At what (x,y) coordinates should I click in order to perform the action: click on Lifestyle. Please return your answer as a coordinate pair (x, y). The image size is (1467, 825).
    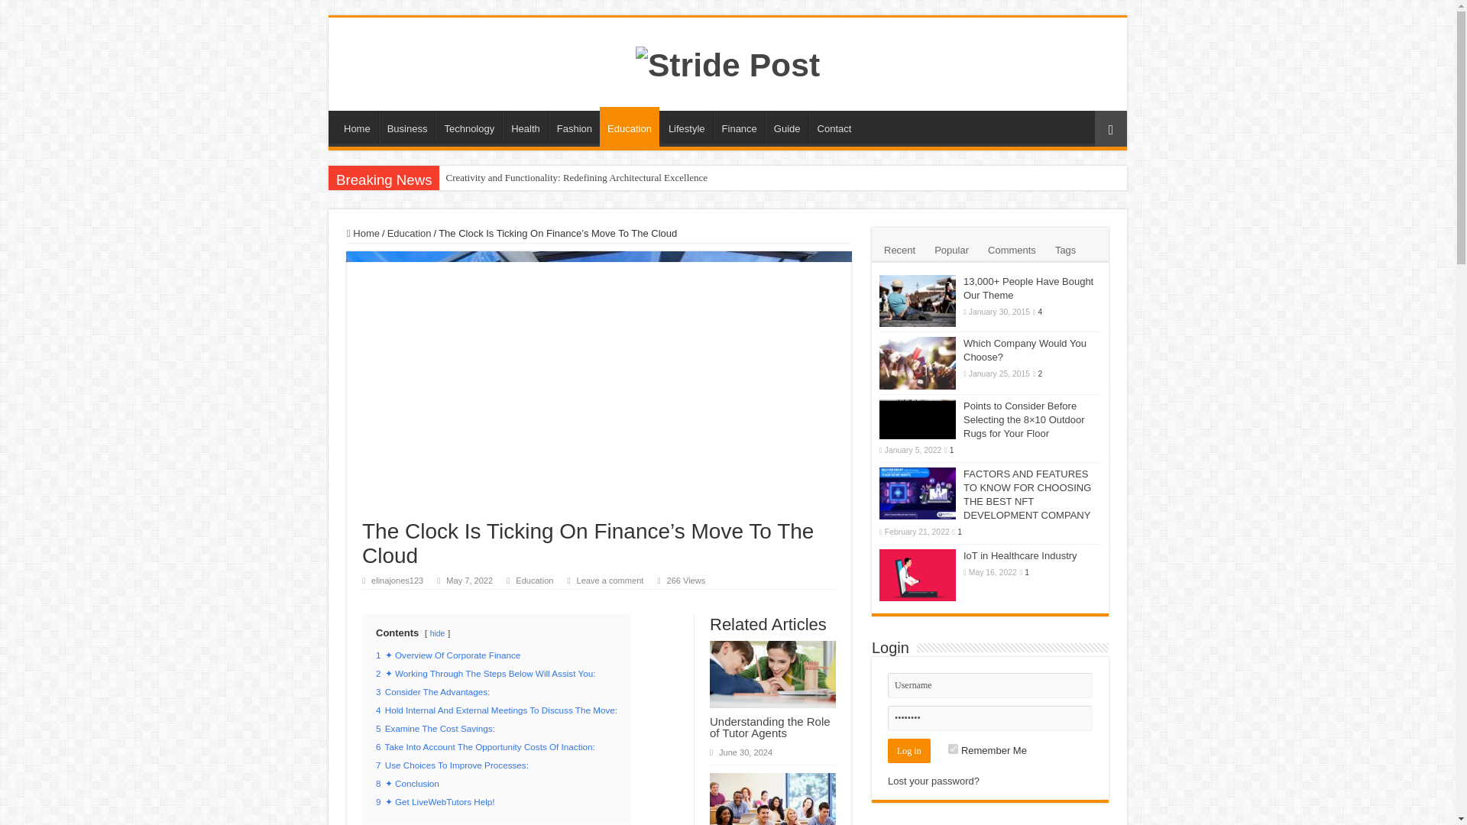
    Looking at the image, I should click on (686, 126).